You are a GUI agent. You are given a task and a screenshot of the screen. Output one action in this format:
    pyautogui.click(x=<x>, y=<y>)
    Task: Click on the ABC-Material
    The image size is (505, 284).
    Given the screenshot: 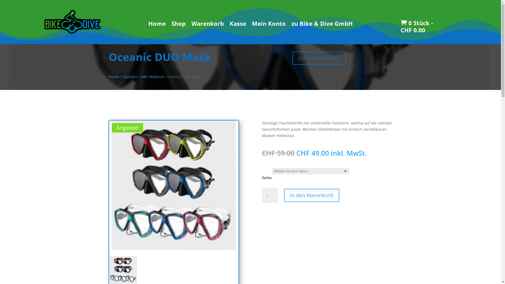 What is the action you would take?
    pyautogui.click(x=153, y=77)
    